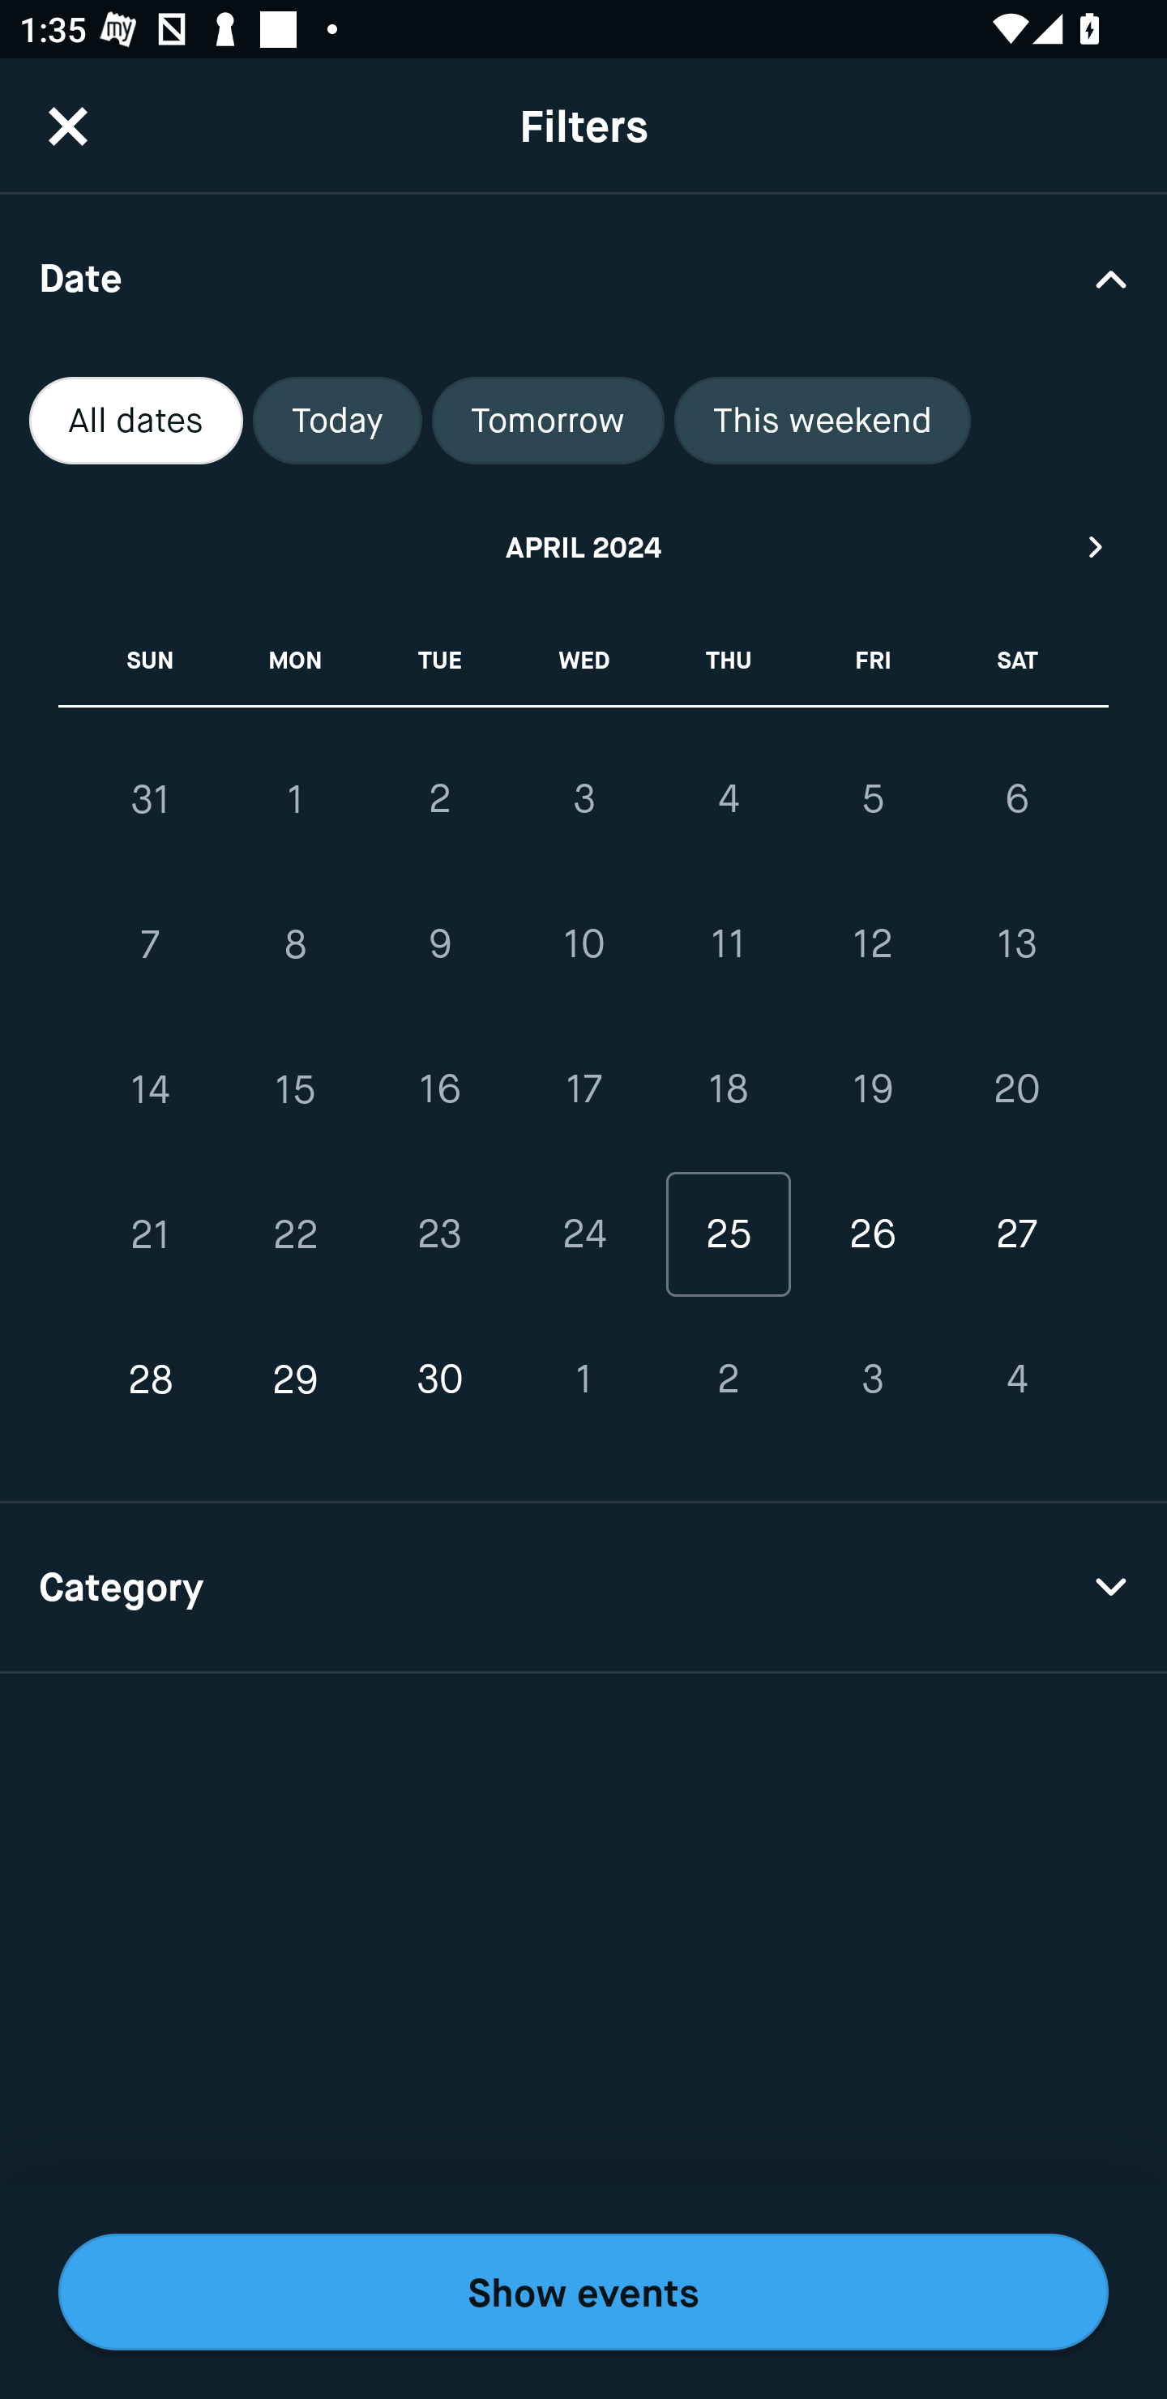  What do you see at coordinates (823, 421) in the screenshot?
I see `This weekend` at bounding box center [823, 421].